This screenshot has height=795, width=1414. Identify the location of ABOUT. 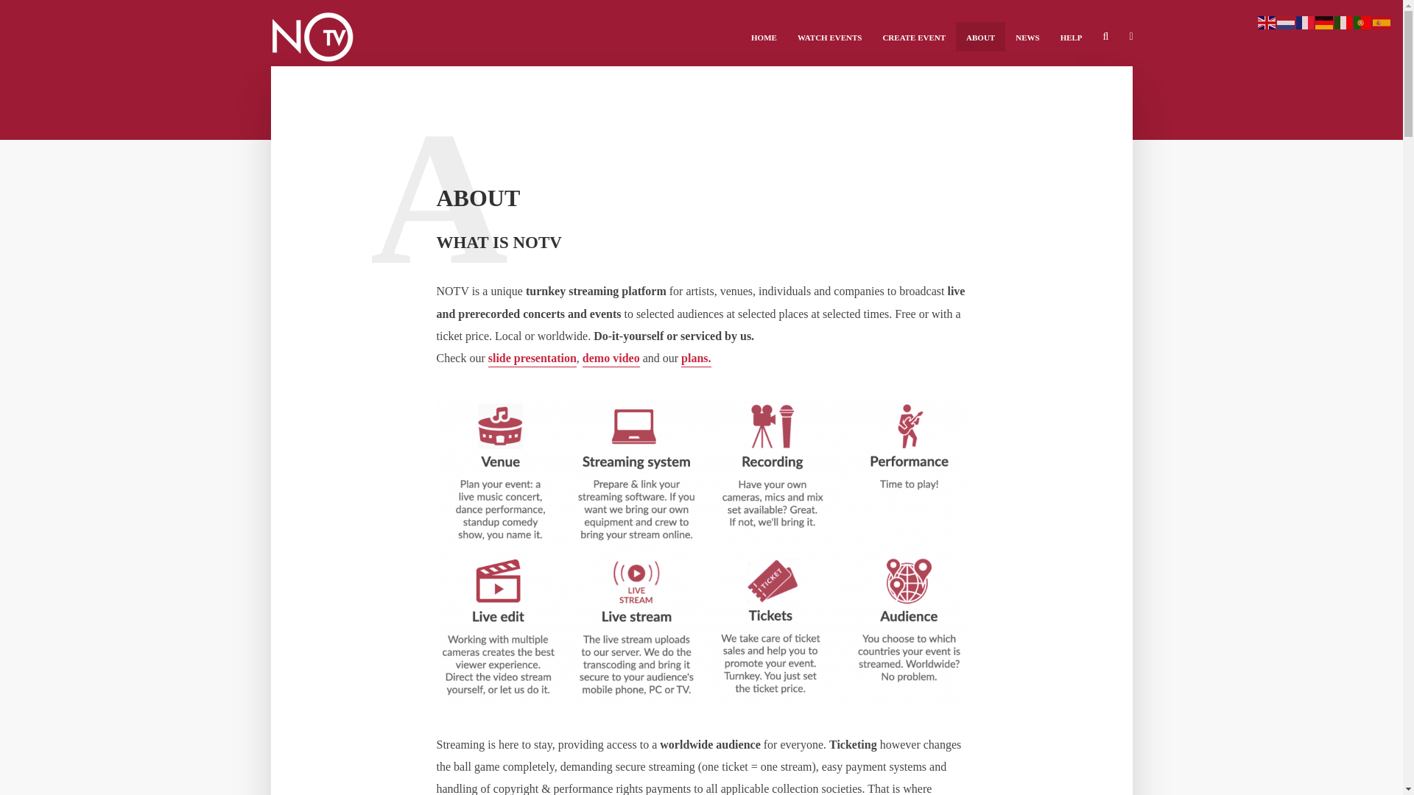
(980, 37).